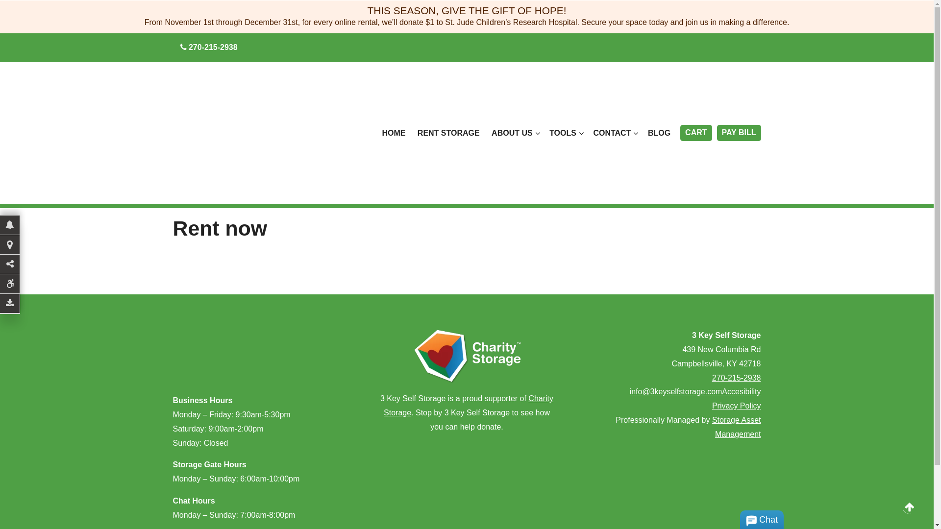 The width and height of the screenshot is (941, 529). Describe the element at coordinates (10, 284) in the screenshot. I see `Accessibility Helper` at that location.